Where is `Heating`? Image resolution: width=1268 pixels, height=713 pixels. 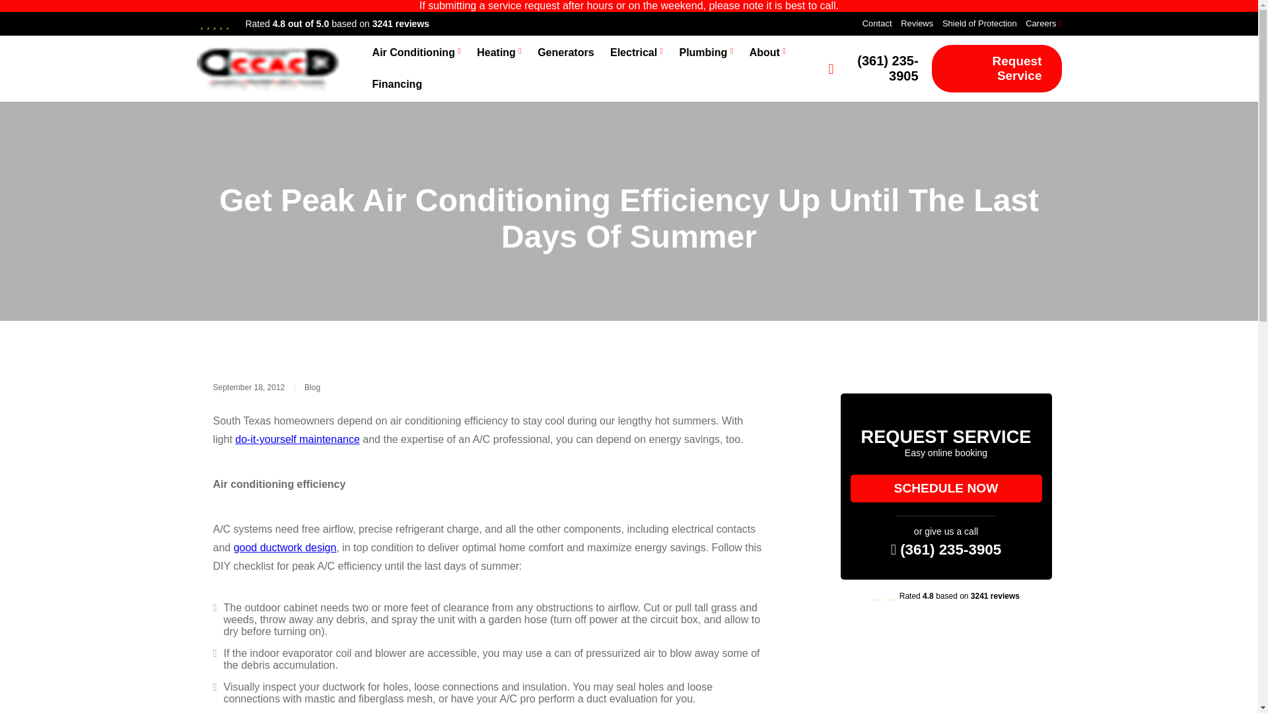
Heating is located at coordinates (496, 53).